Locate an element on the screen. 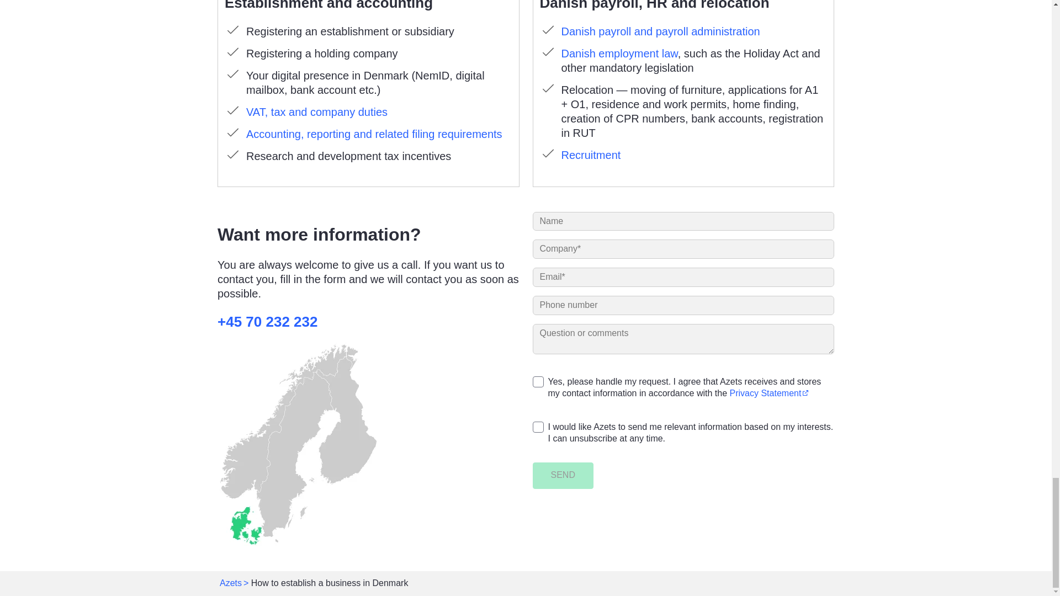  Payroll provider in Denmark is located at coordinates (660, 31).